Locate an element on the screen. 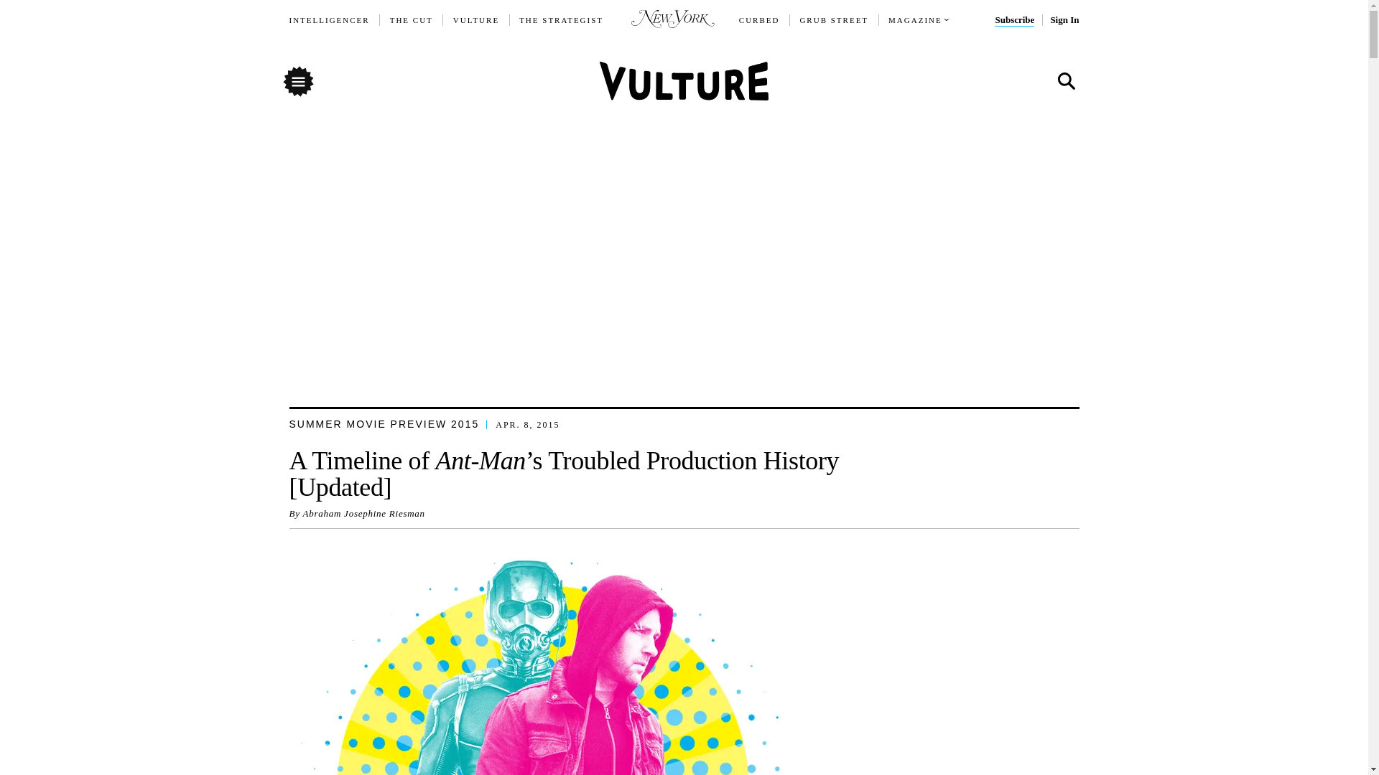 Image resolution: width=1379 pixels, height=775 pixels. Subscribe is located at coordinates (1014, 20).